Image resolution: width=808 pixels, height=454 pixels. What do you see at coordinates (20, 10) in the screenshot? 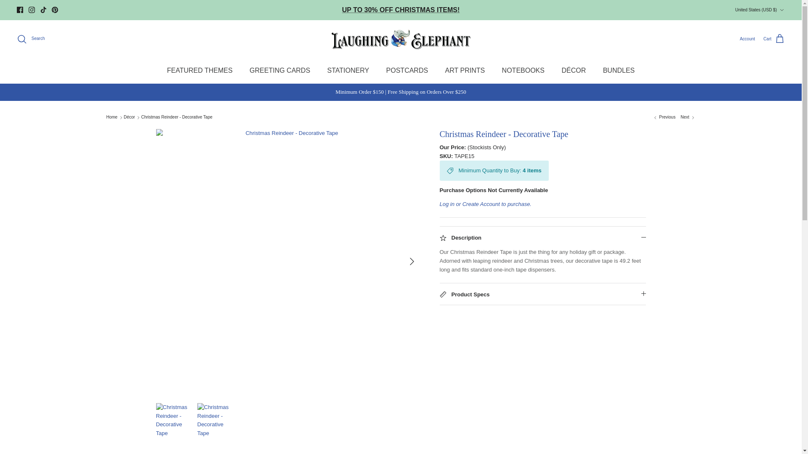
I see `Facebook` at bounding box center [20, 10].